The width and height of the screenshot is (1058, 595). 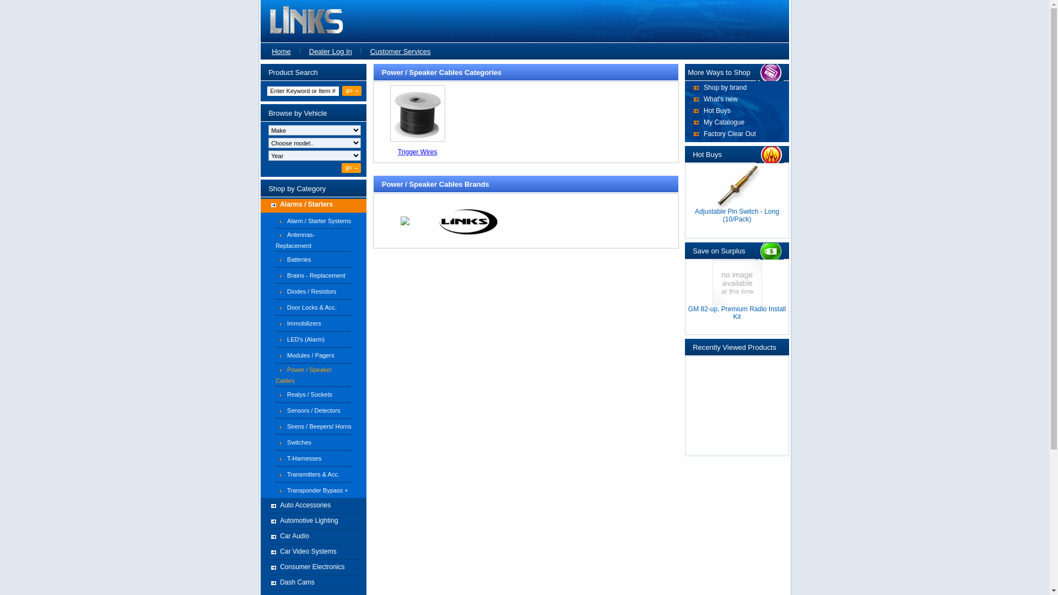 What do you see at coordinates (312, 291) in the screenshot?
I see `Diodes / Resistors` at bounding box center [312, 291].